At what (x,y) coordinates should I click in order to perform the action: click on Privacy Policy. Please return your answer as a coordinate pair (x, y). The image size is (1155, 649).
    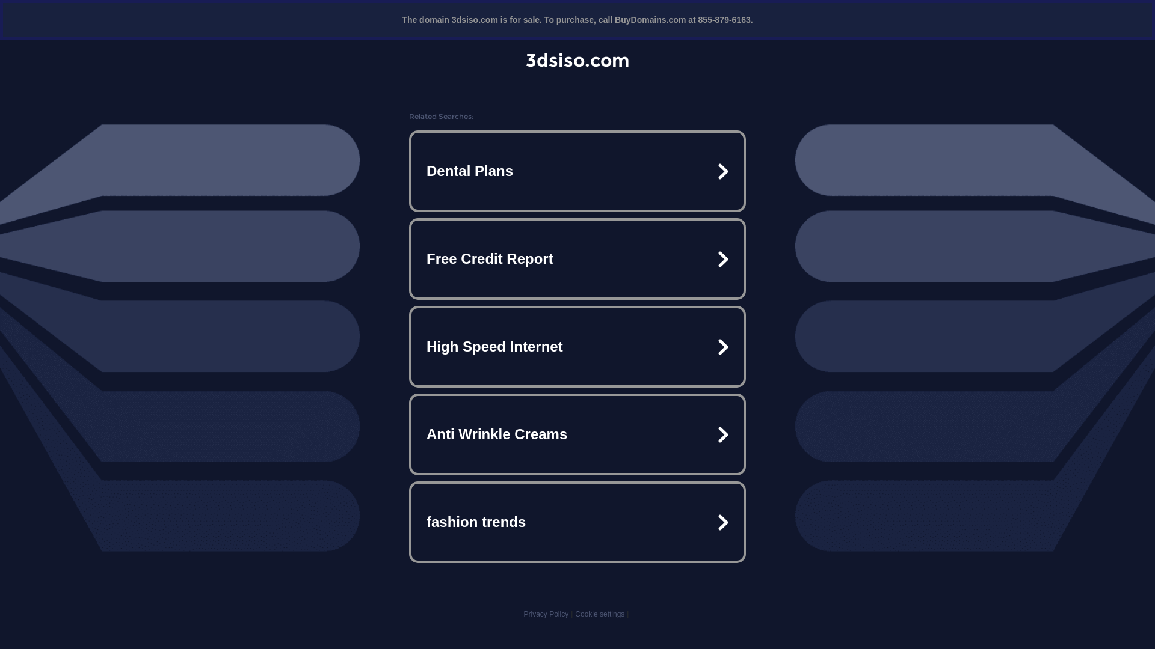
    Looking at the image, I should click on (546, 614).